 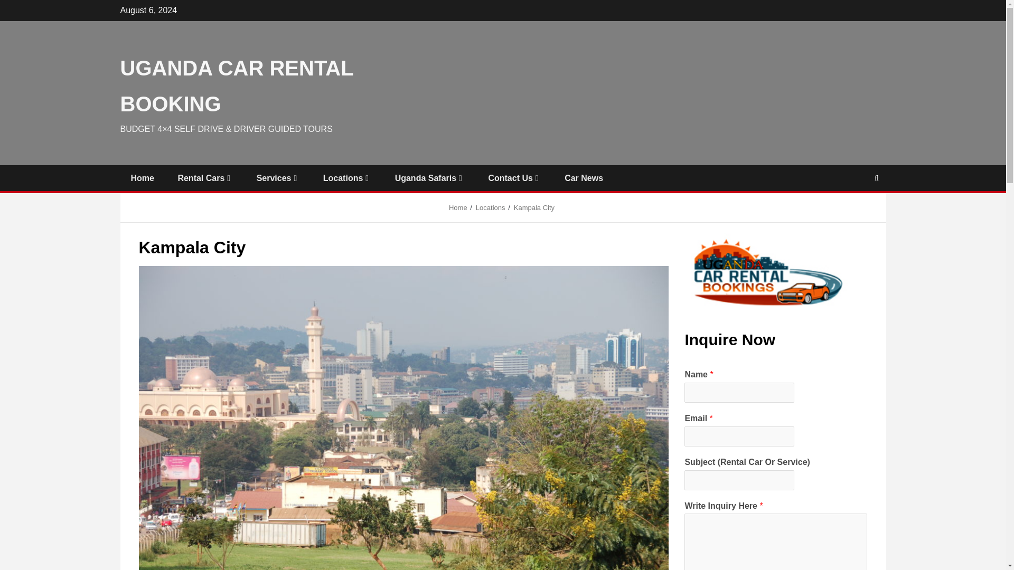 What do you see at coordinates (142, 178) in the screenshot?
I see `Home` at bounding box center [142, 178].